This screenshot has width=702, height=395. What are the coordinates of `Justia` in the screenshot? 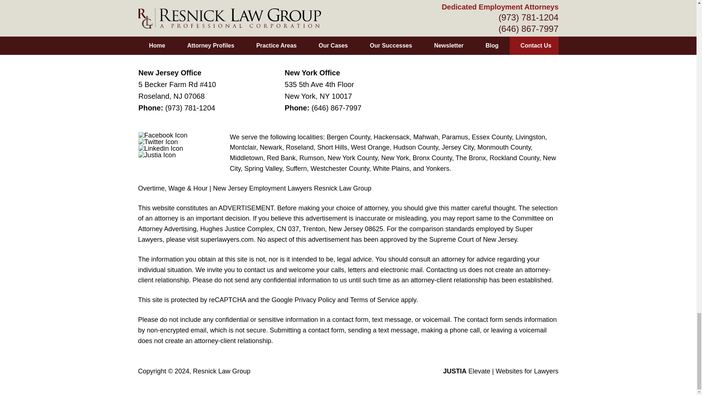 It's located at (157, 155).